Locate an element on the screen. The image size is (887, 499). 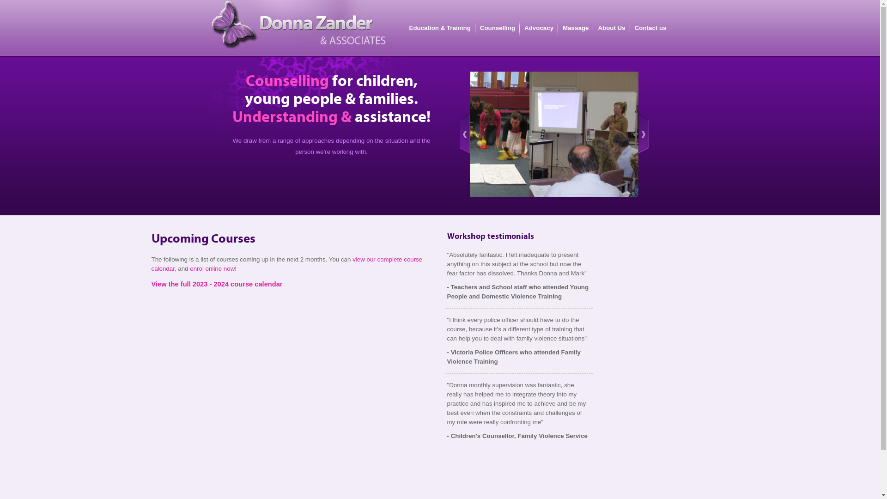
Counselling is located at coordinates (498, 28).